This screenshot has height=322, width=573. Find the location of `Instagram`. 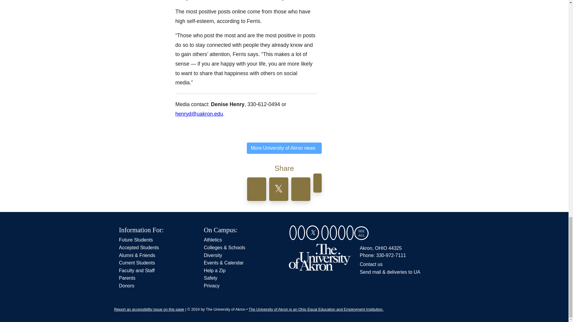

Instagram is located at coordinates (325, 233).